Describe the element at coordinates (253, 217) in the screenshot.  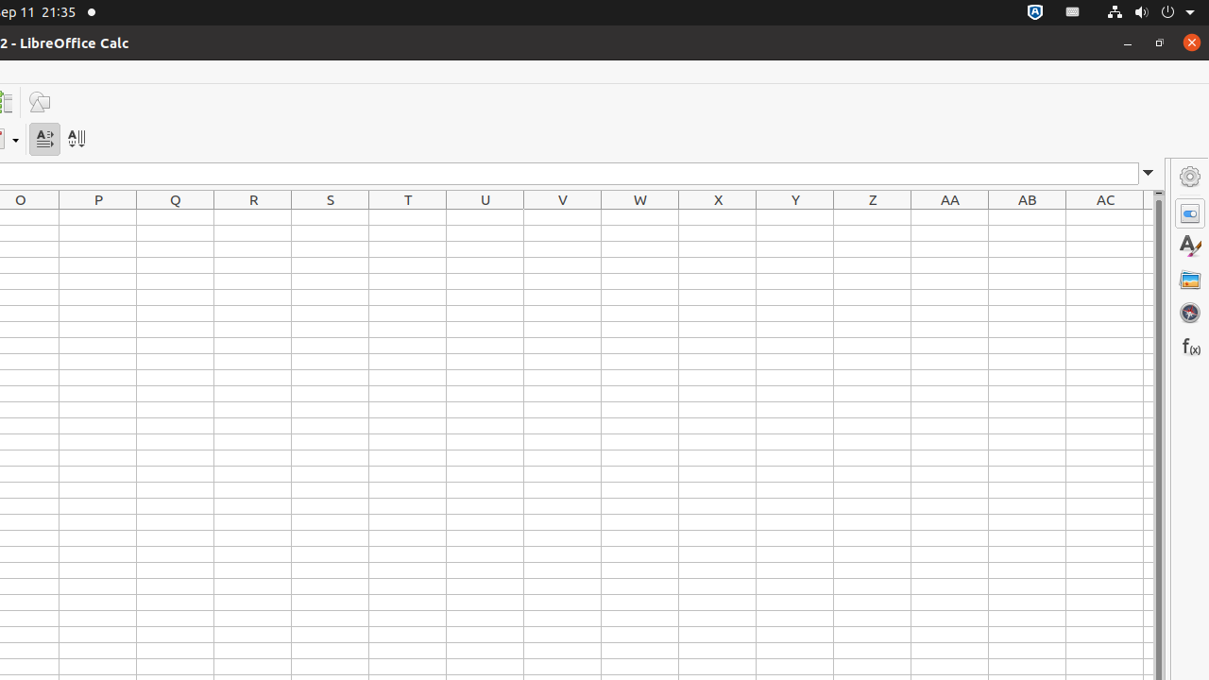
I see `R1` at that location.